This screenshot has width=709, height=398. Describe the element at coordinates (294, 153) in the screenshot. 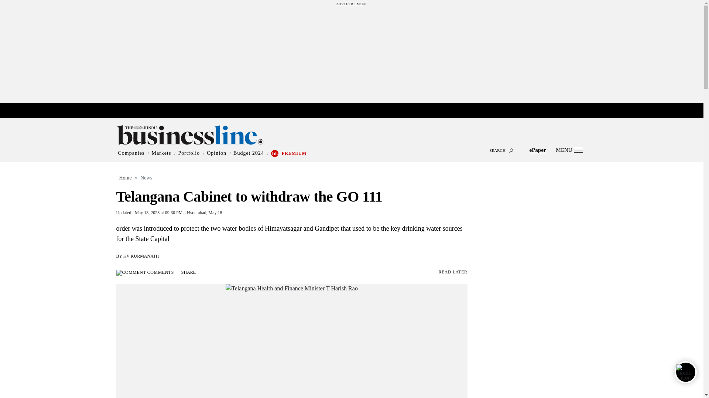

I see `PREMIUM` at that location.